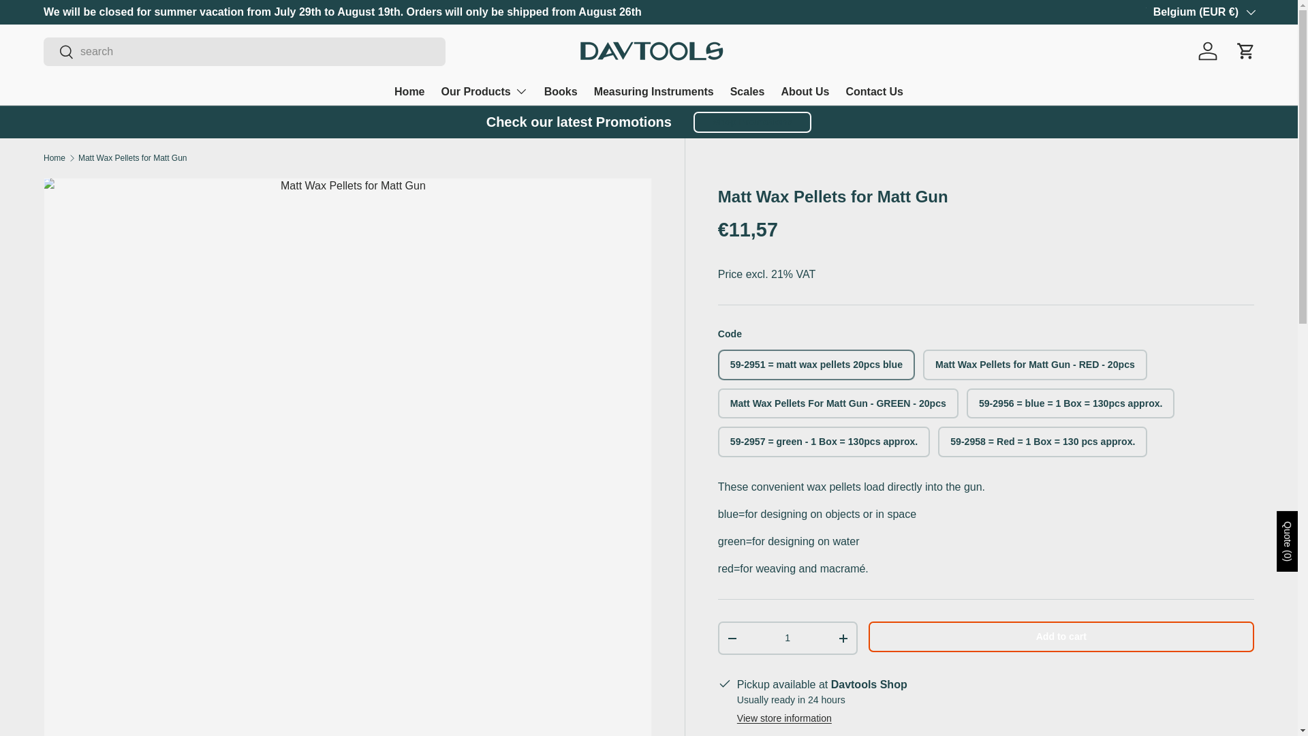 This screenshot has width=1308, height=736. Describe the element at coordinates (409, 91) in the screenshot. I see `Home` at that location.